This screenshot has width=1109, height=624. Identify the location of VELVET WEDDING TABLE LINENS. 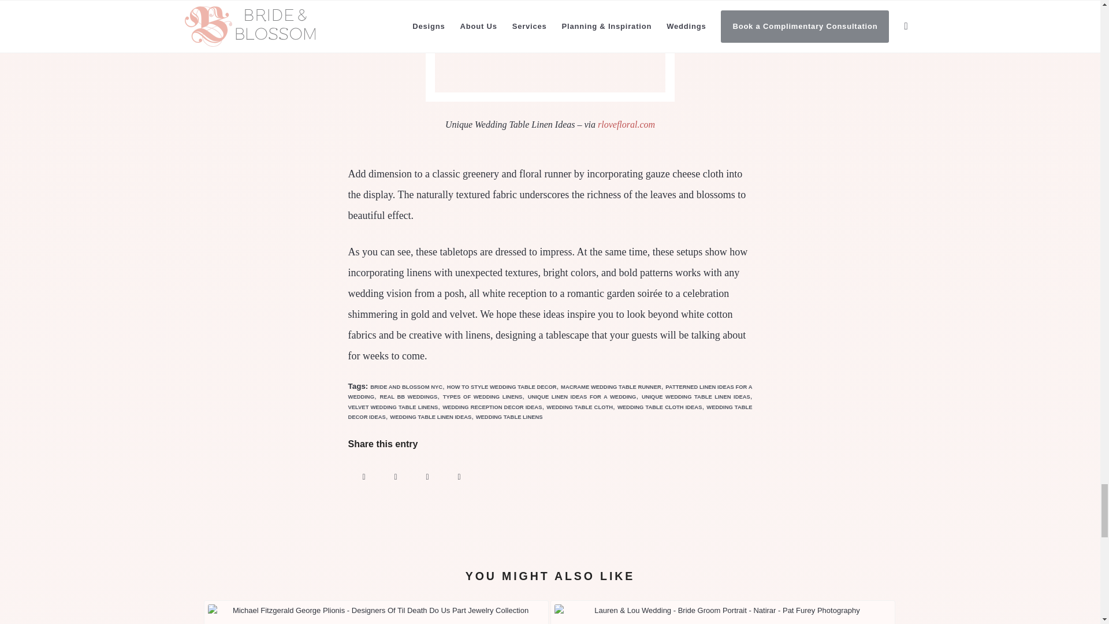
(393, 407).